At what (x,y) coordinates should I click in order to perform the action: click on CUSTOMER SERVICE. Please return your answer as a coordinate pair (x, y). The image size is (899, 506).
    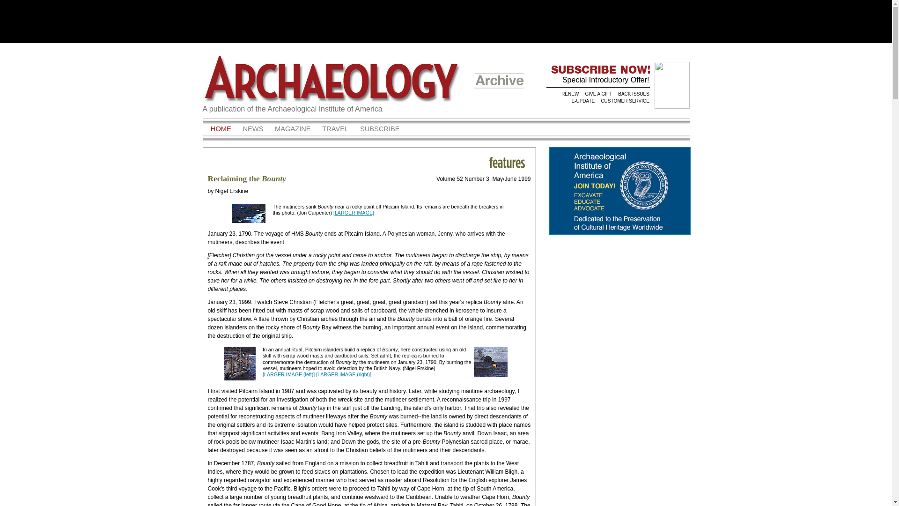
    Looking at the image, I should click on (624, 101).